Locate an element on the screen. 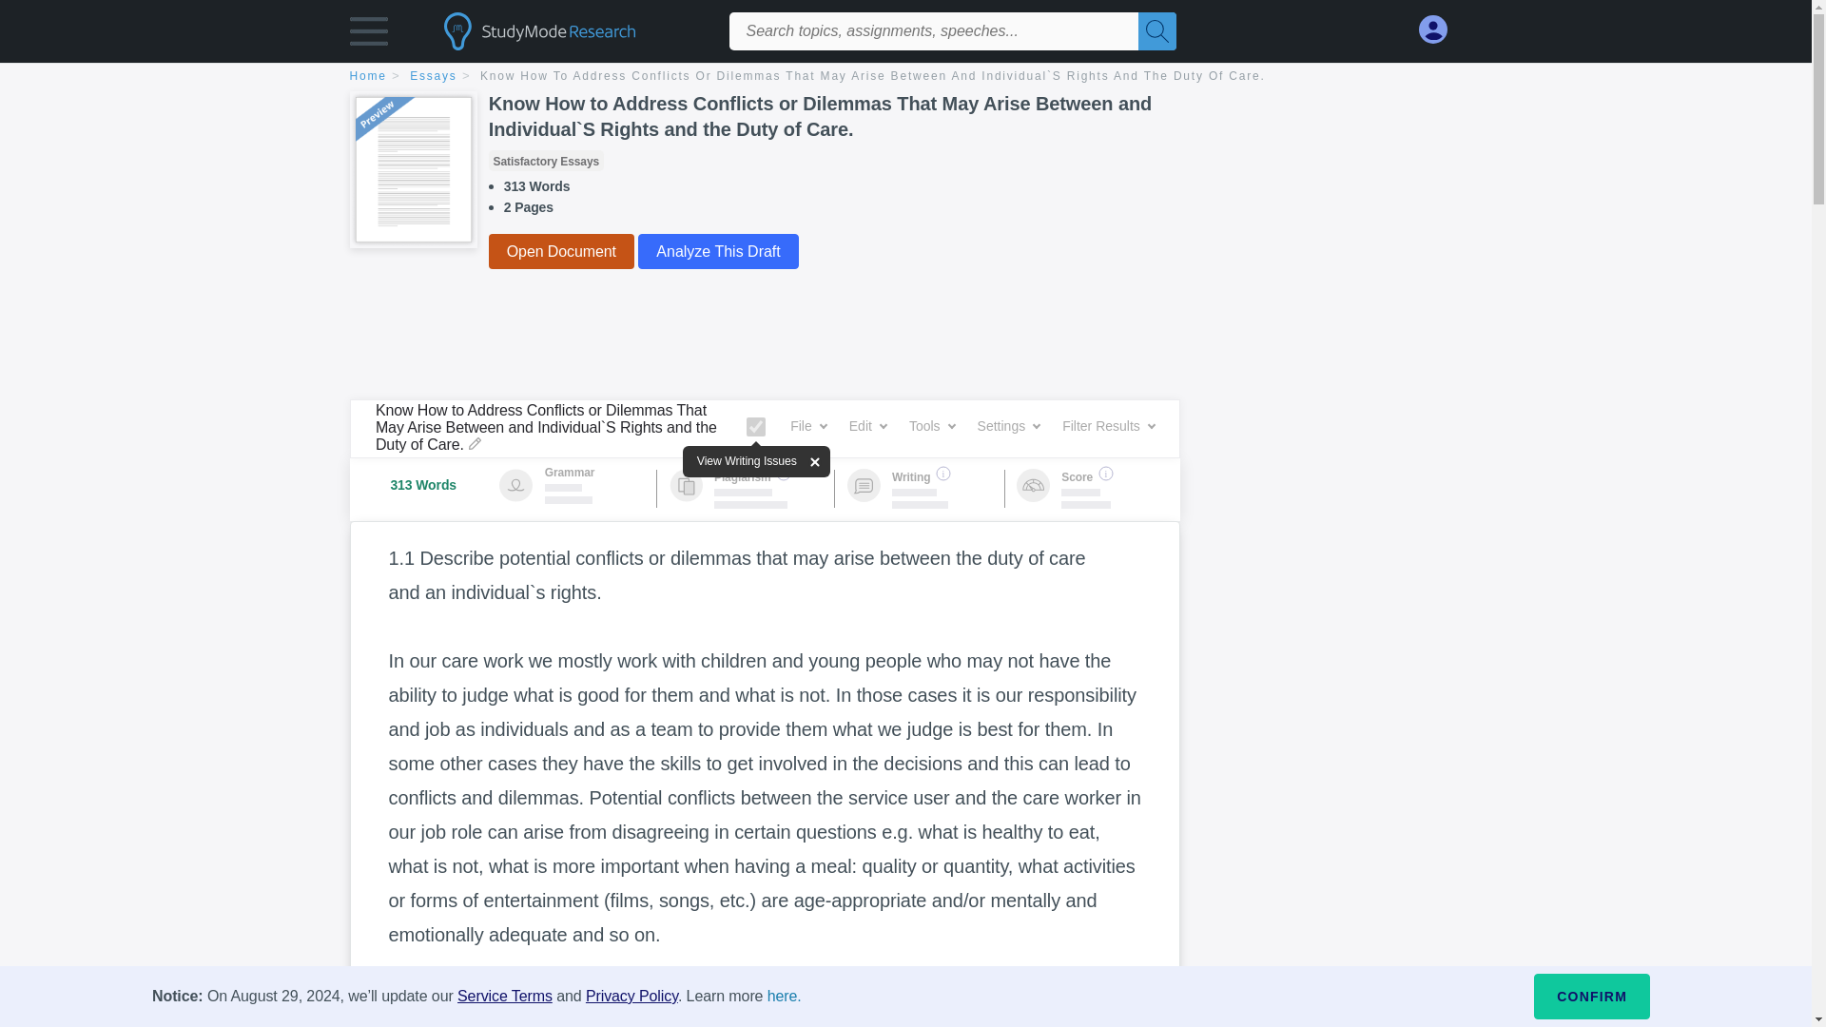 The height and width of the screenshot is (1027, 1826). Analyze This Draft is located at coordinates (717, 251).